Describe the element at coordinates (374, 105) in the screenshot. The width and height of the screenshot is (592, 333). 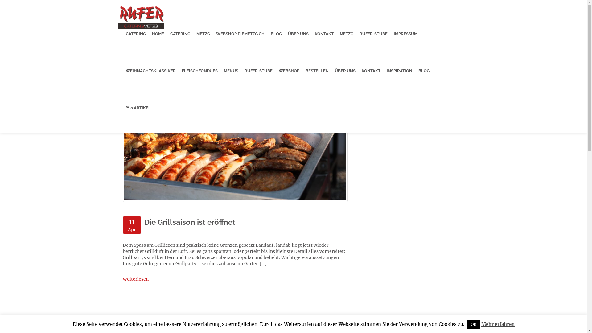
I see `November 2016` at that location.